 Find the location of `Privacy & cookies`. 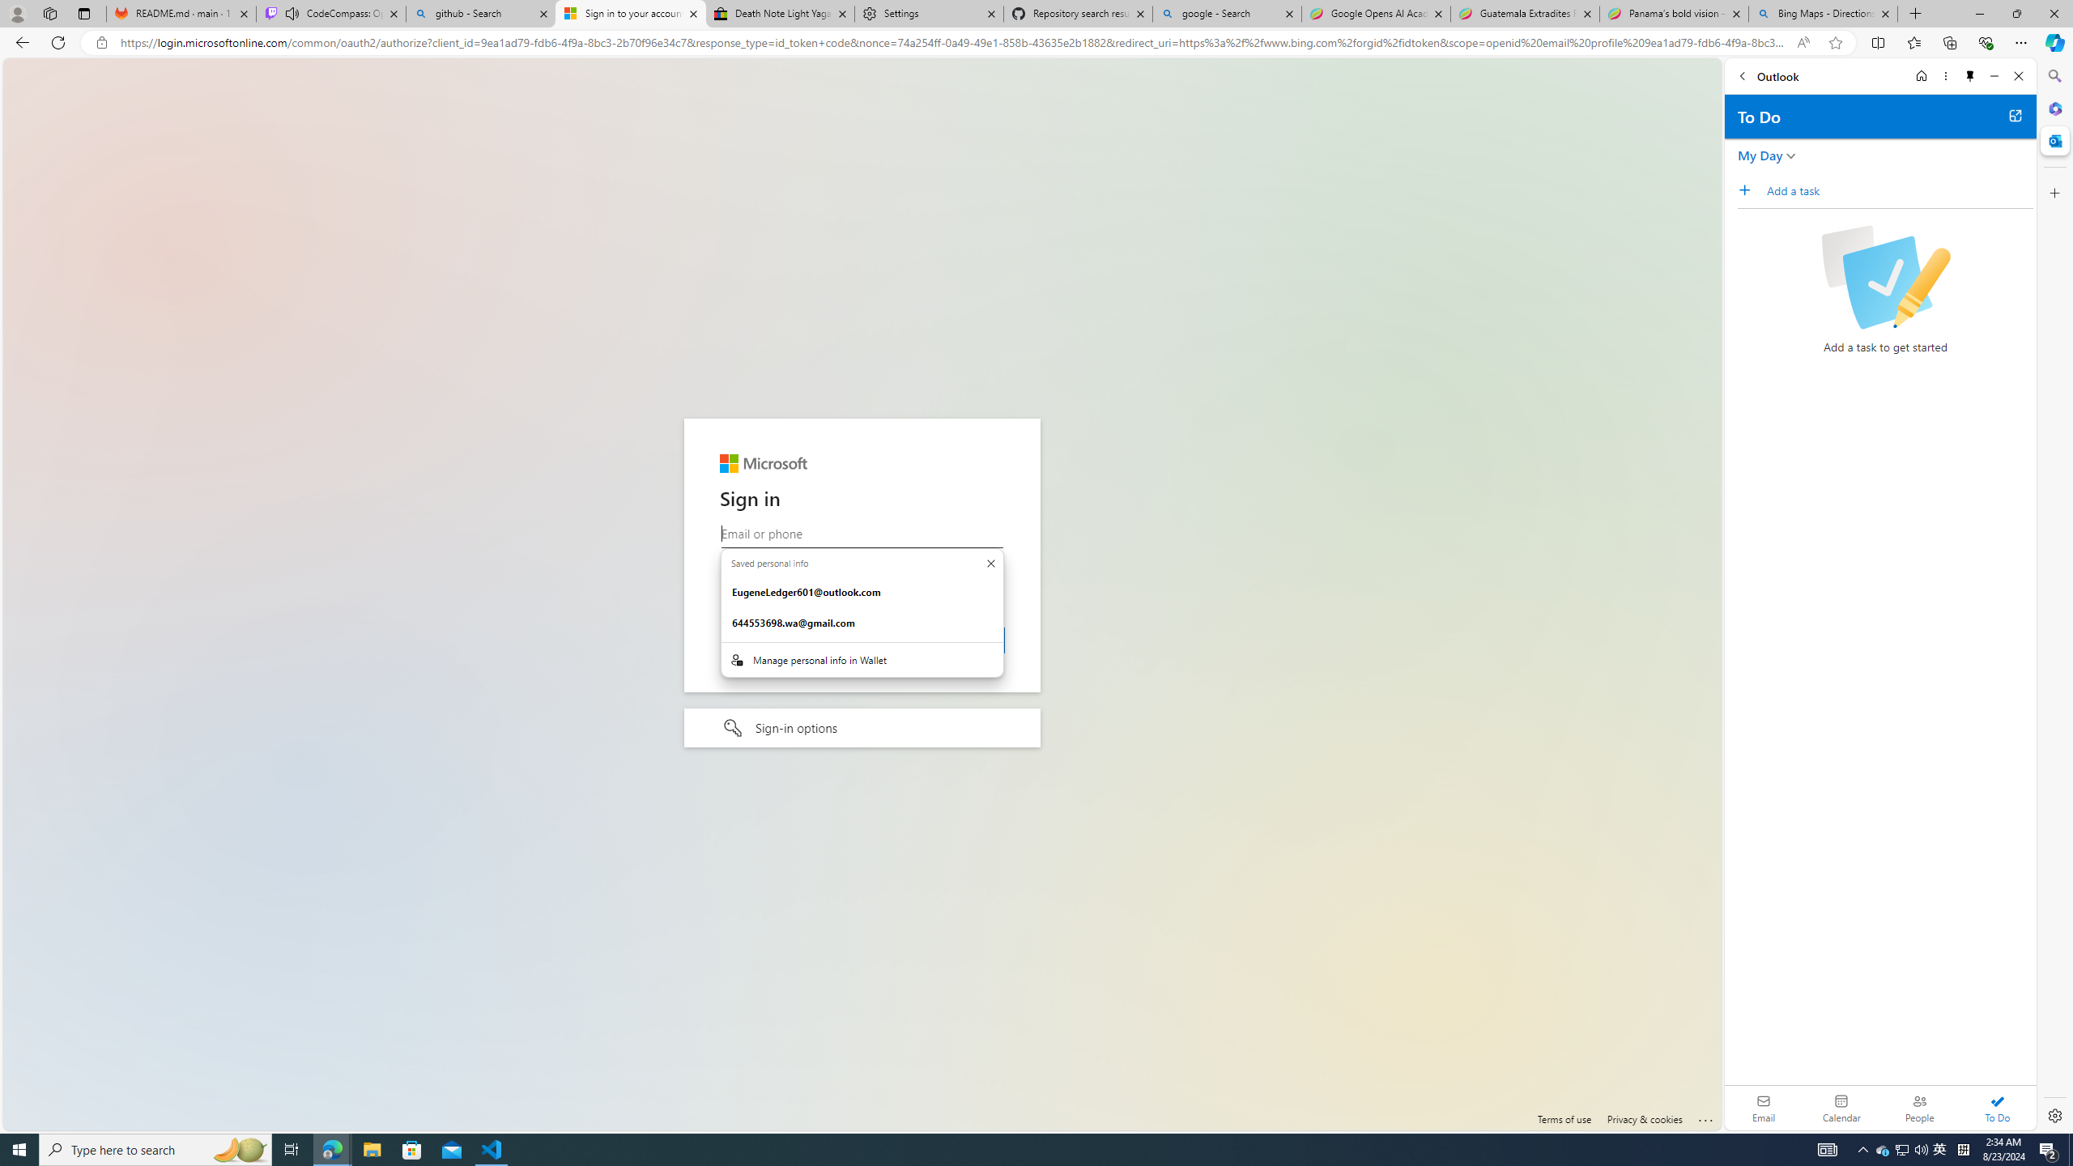

Privacy & cookies is located at coordinates (1645, 1119).